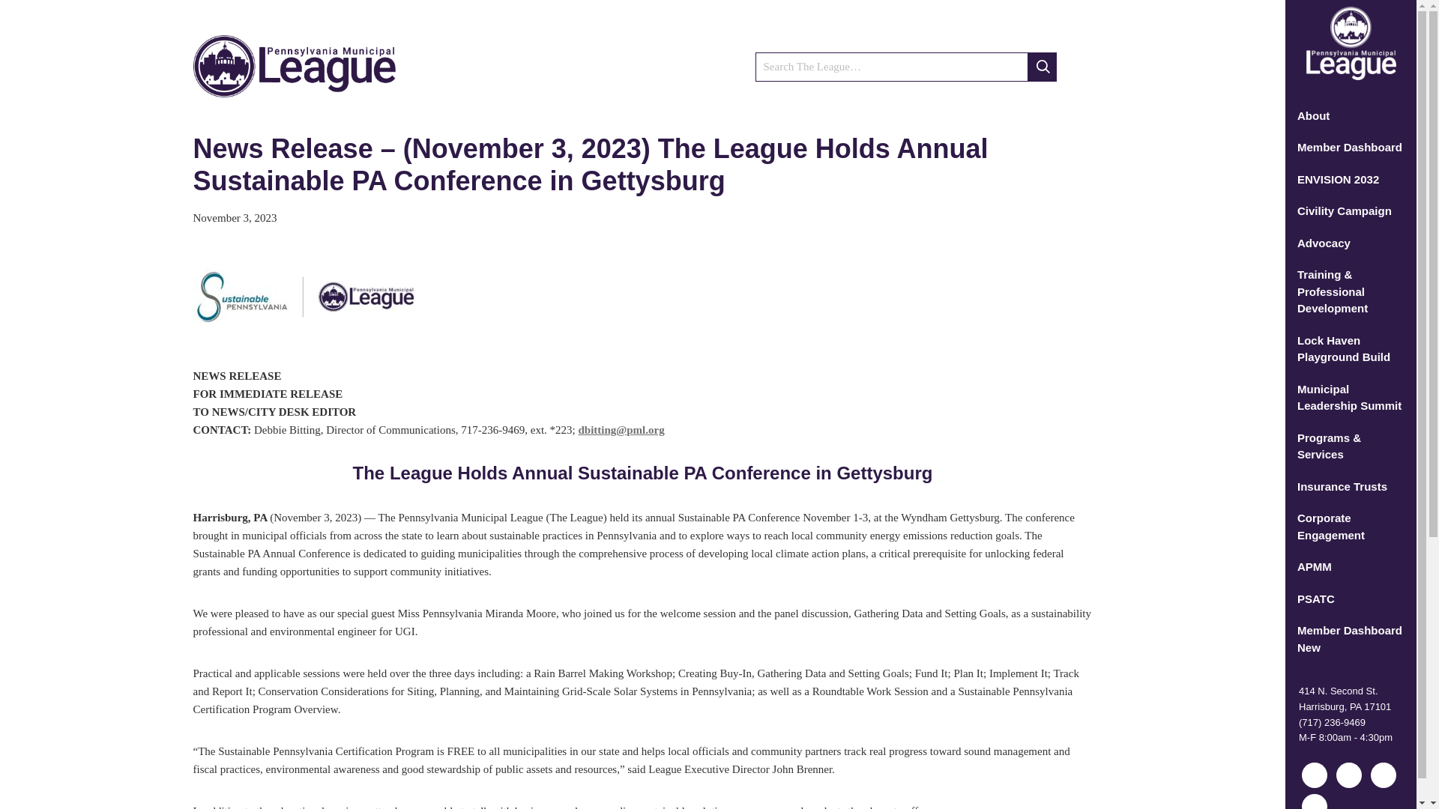 The height and width of the screenshot is (809, 1439). Describe the element at coordinates (1351, 211) in the screenshot. I see `Civility Campaign` at that location.